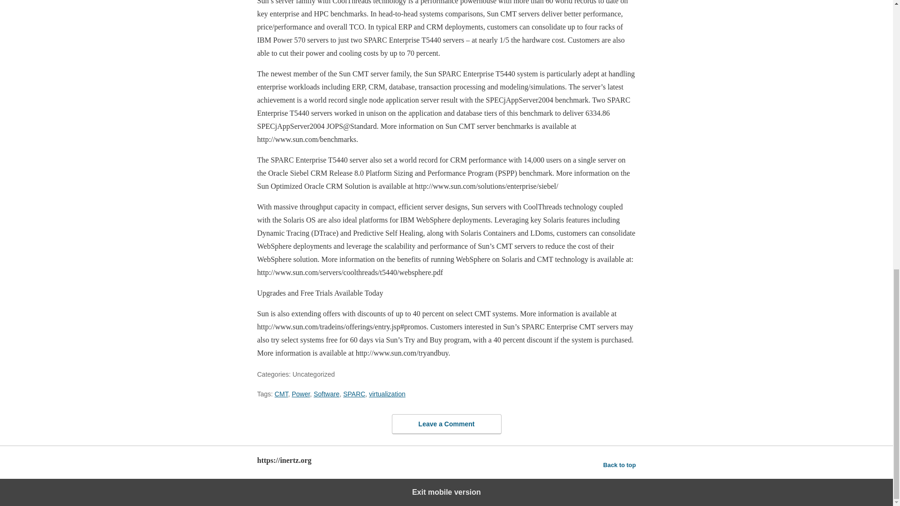 This screenshot has height=506, width=900. What do you see at coordinates (300, 394) in the screenshot?
I see `Power` at bounding box center [300, 394].